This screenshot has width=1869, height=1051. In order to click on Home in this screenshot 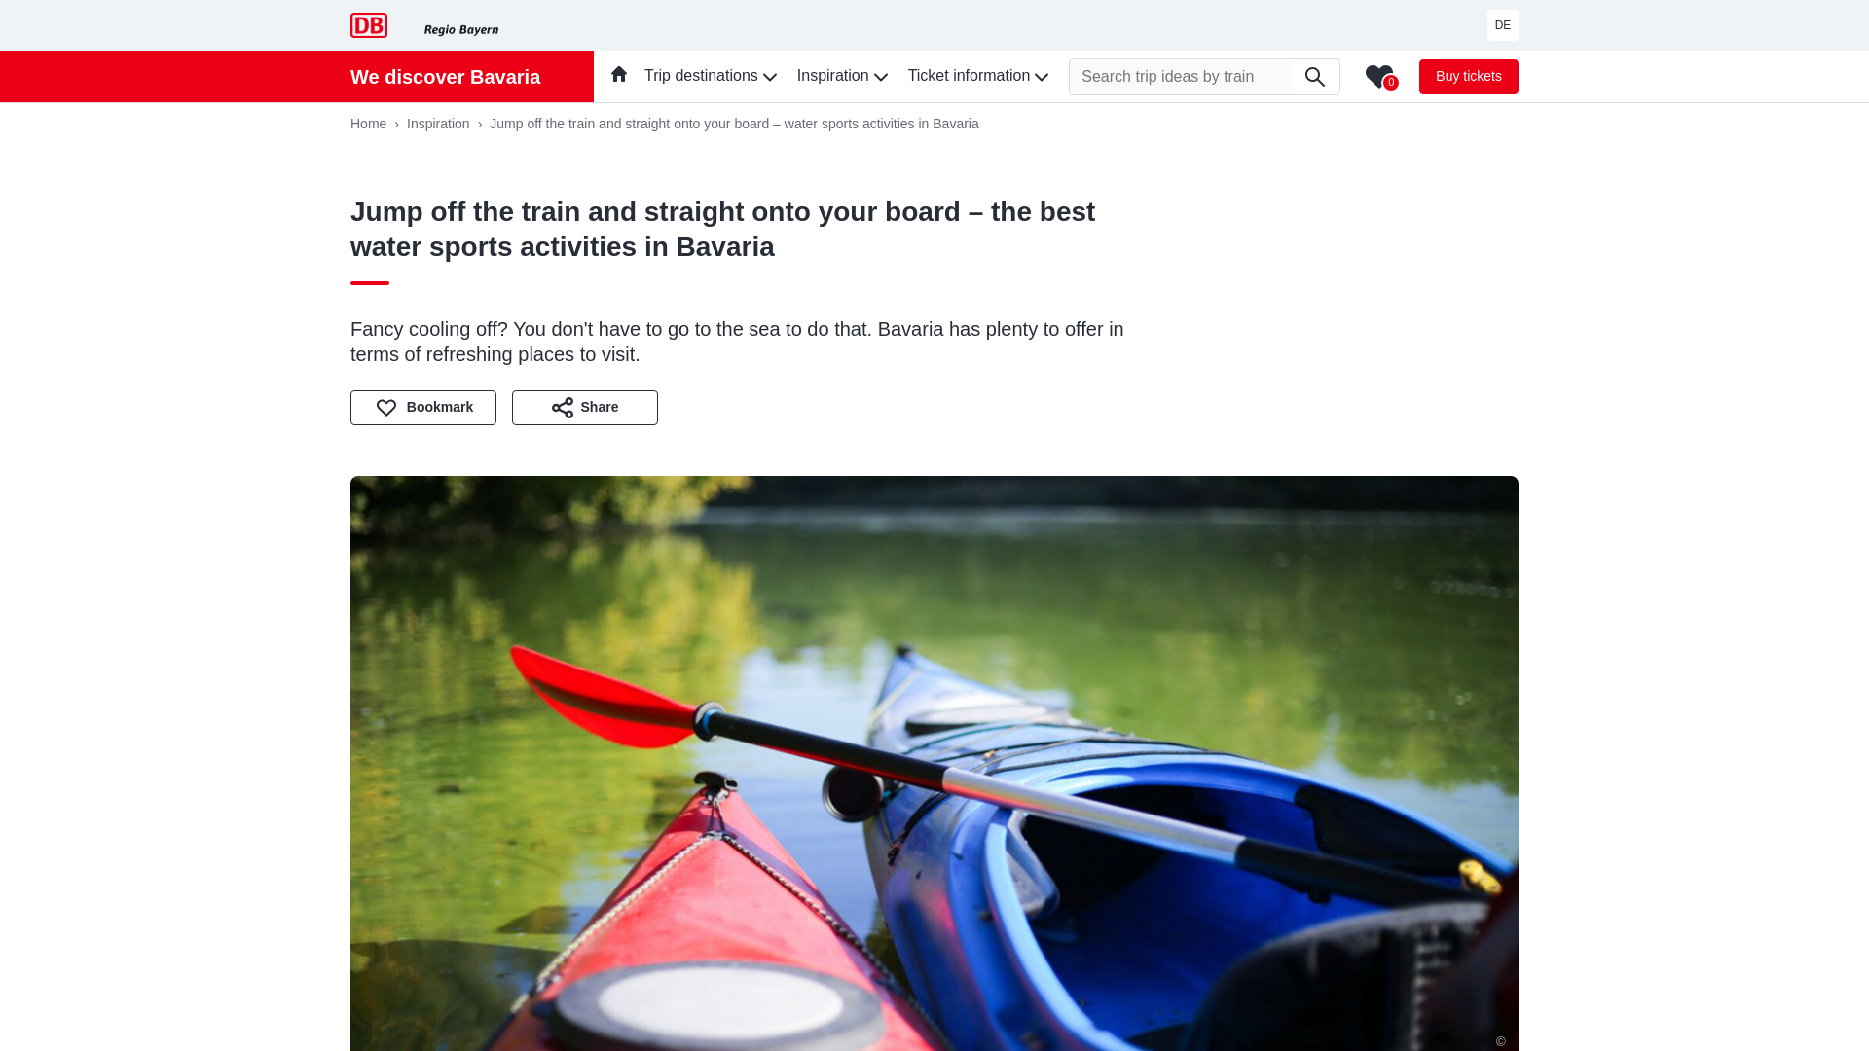, I will do `click(379, 123)`.